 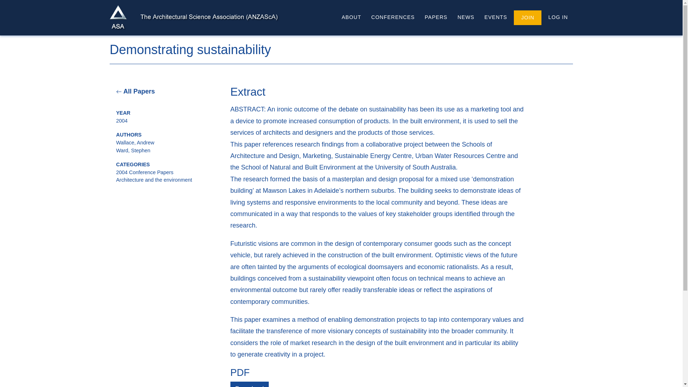 I want to click on PAPERS, so click(x=436, y=18).